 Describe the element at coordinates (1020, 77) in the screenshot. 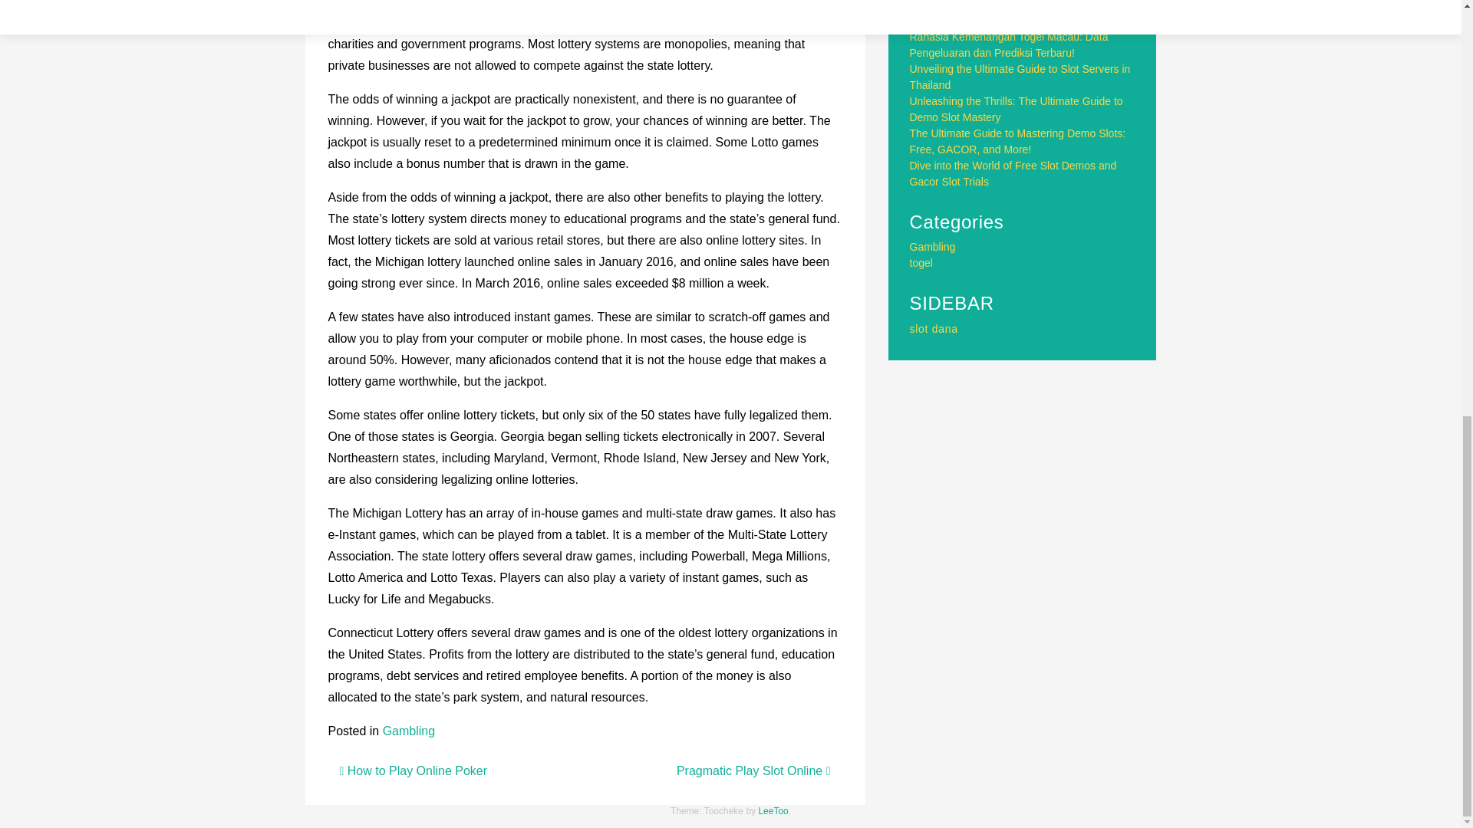

I see `Unveiling the Ultimate Guide to Slot Servers in Thailand` at that location.